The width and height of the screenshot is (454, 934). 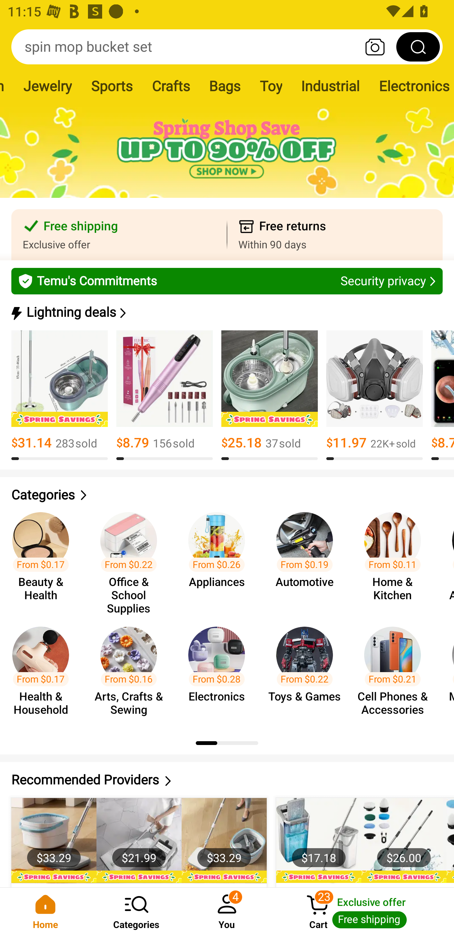 I want to click on From $0.16 Arts, Crafts & Sewing, so click(x=132, y=672).